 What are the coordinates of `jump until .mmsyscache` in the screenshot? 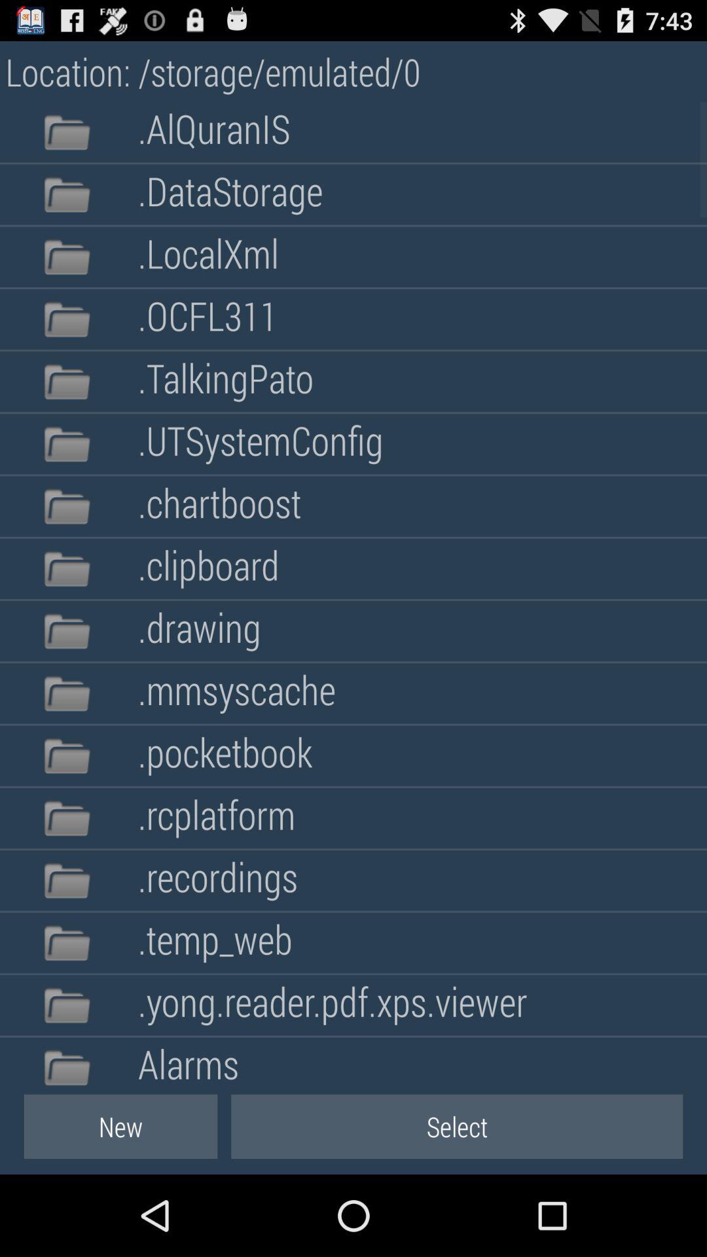 It's located at (236, 693).